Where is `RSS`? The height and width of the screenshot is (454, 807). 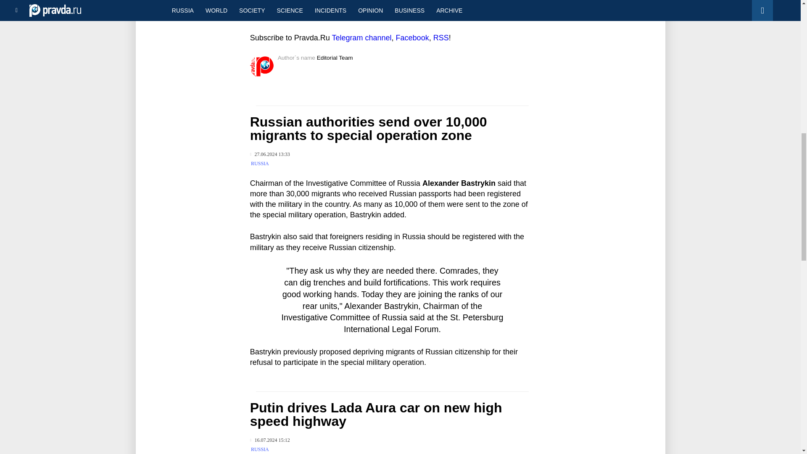 RSS is located at coordinates (441, 38).